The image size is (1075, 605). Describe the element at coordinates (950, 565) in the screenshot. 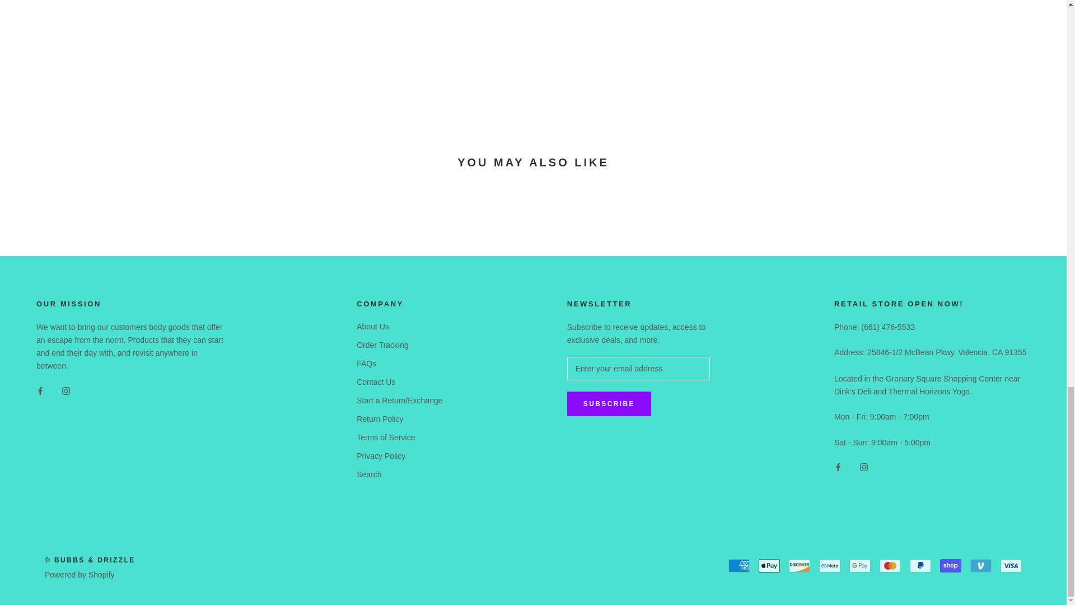

I see `Shop Pay` at that location.